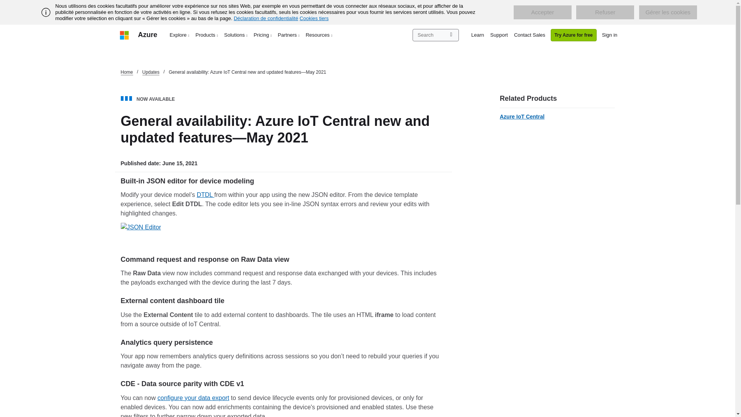 This screenshot has height=417, width=741. Describe the element at coordinates (605, 12) in the screenshot. I see `Refuser` at that location.